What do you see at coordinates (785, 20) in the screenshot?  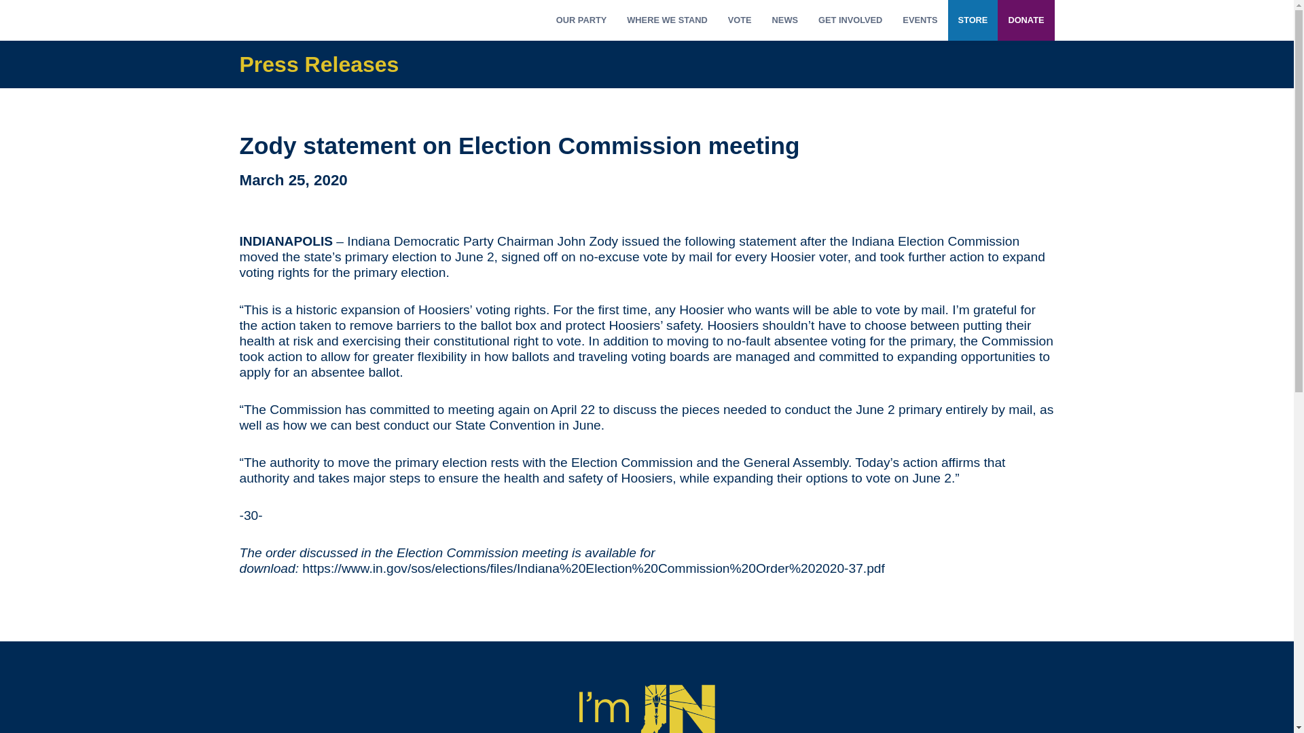 I see `NEWS` at bounding box center [785, 20].